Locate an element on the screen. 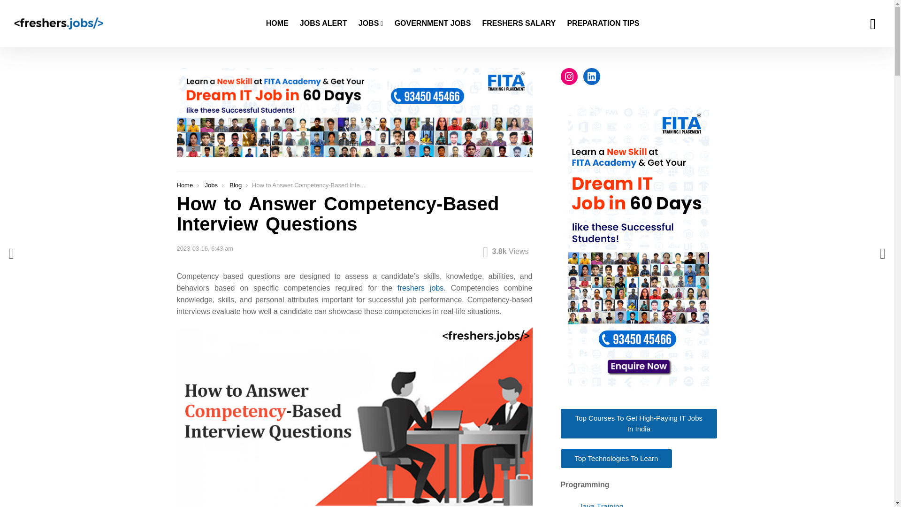 The width and height of the screenshot is (901, 507). Home is located at coordinates (184, 185).